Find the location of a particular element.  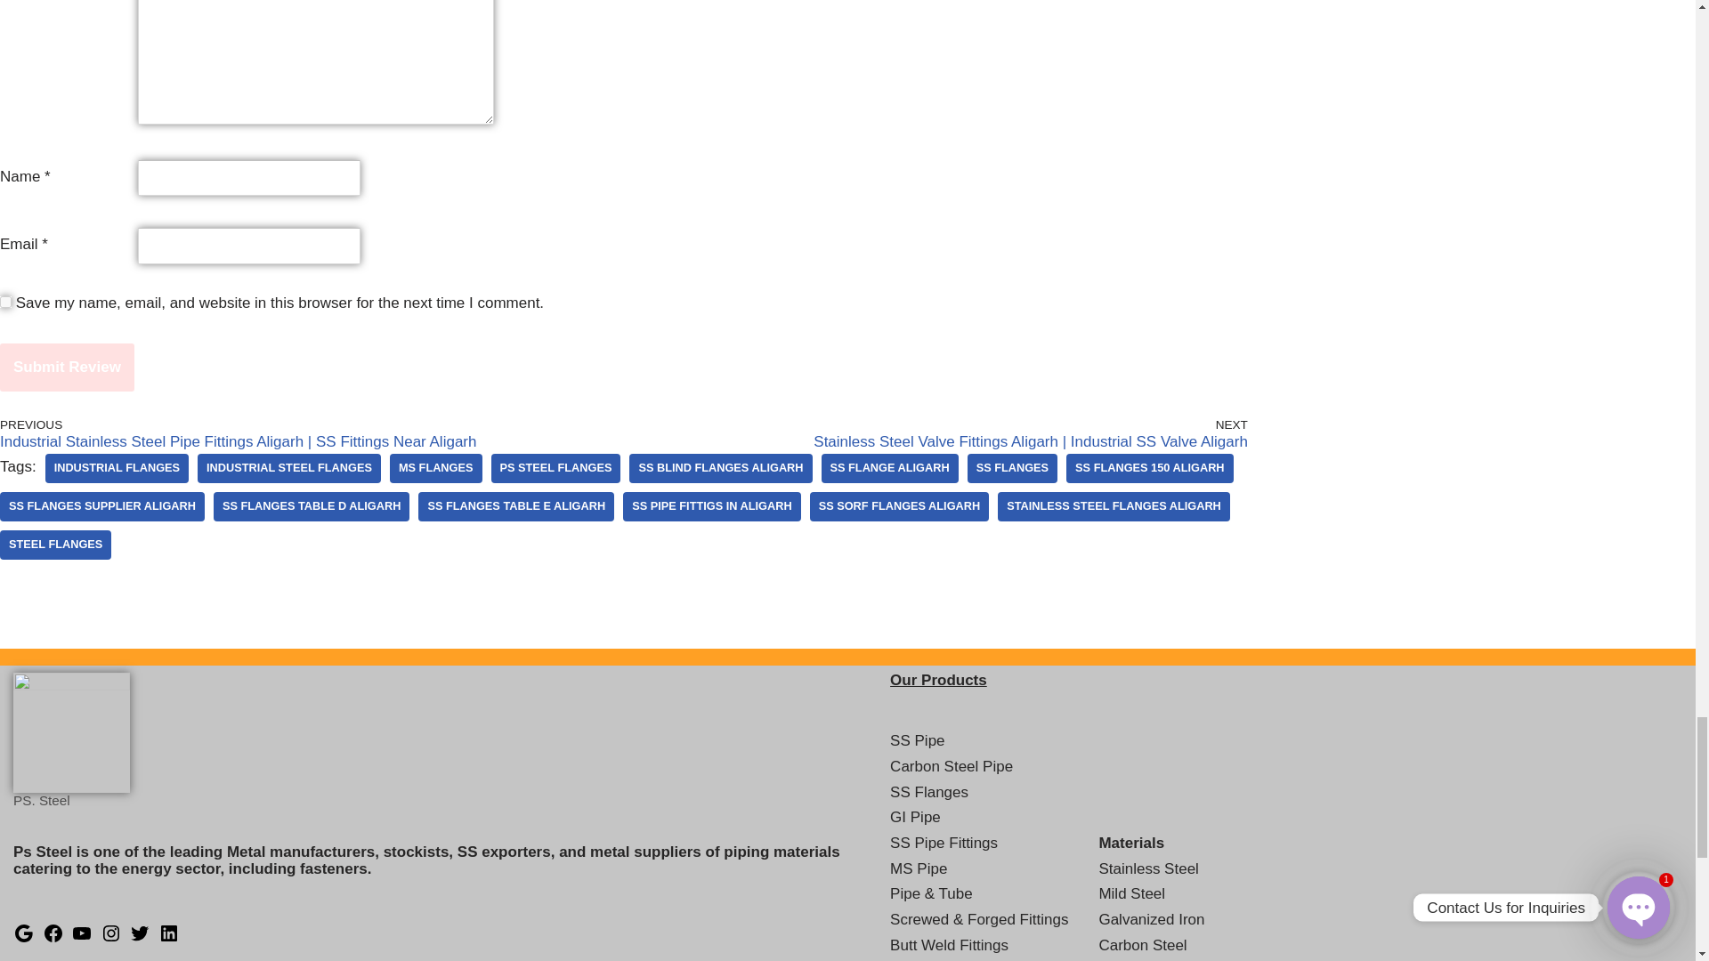

Submit Review is located at coordinates (68, 367).